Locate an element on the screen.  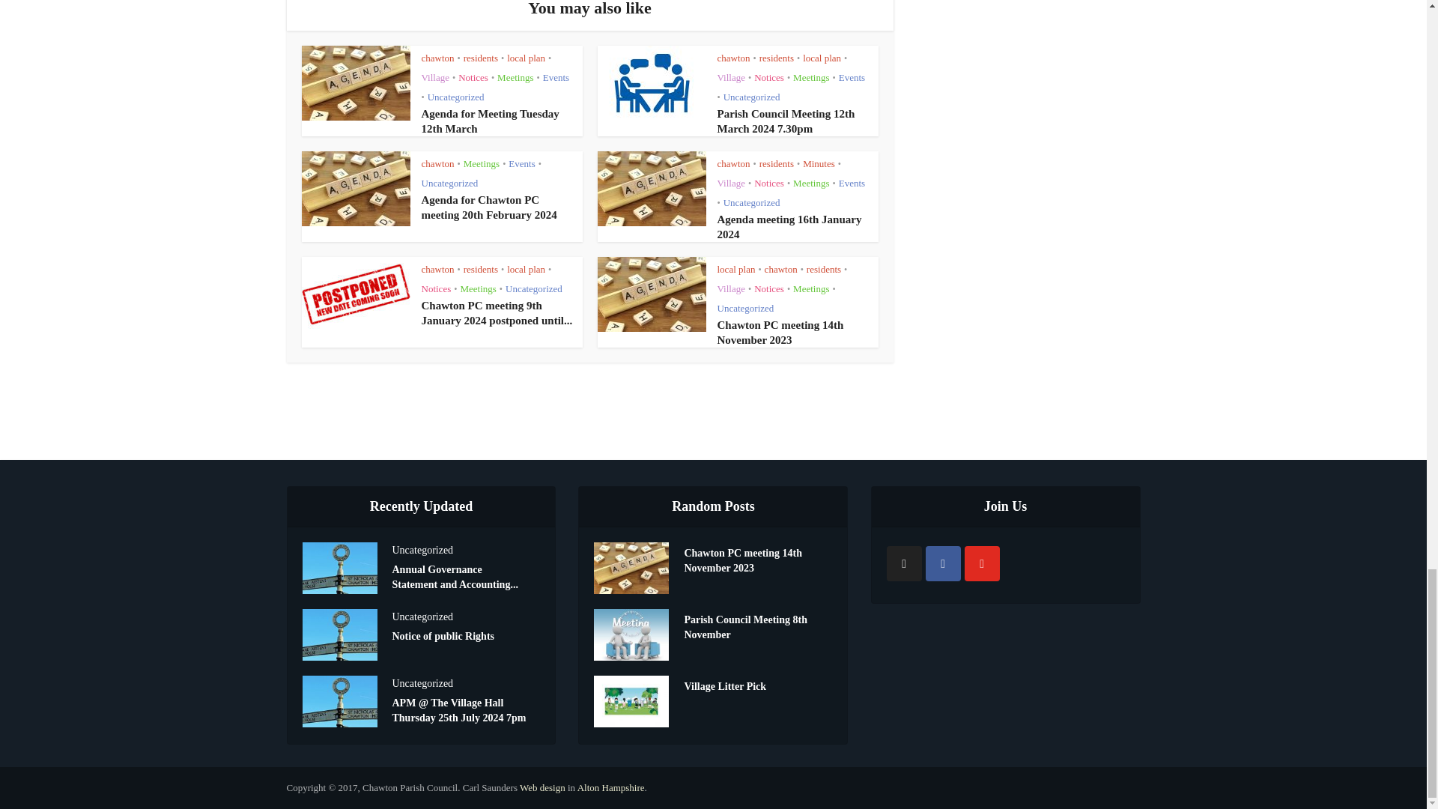
chawton is located at coordinates (734, 58).